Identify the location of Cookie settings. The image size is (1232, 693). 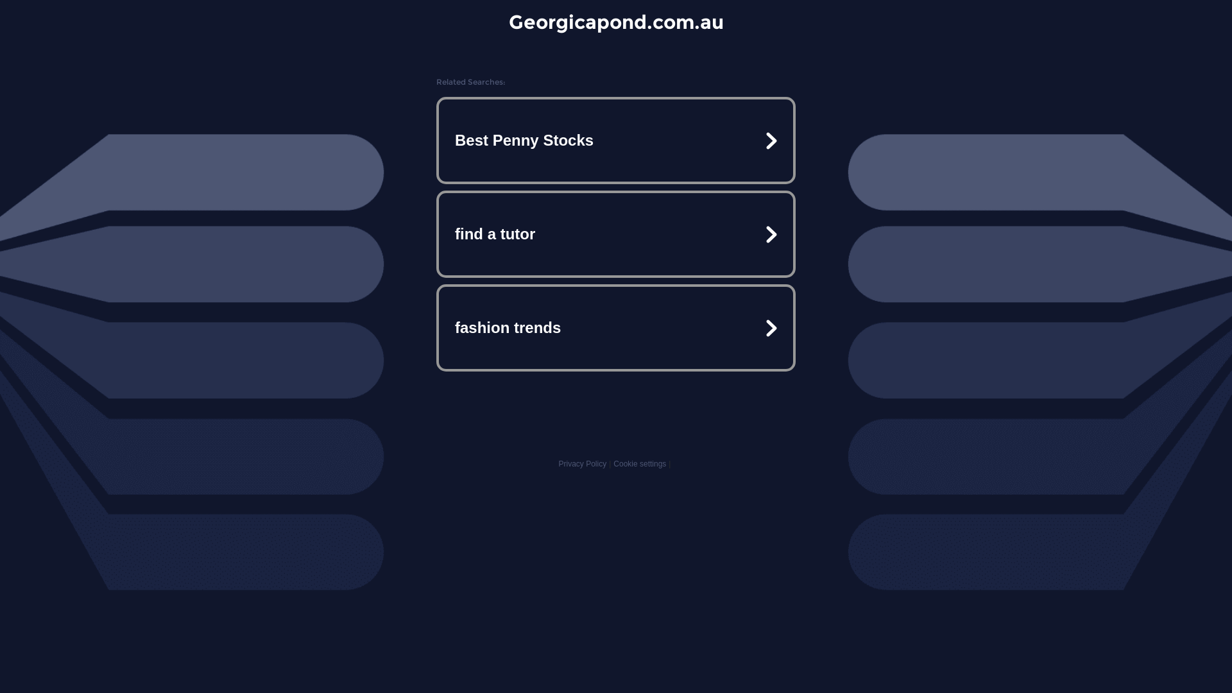
(640, 464).